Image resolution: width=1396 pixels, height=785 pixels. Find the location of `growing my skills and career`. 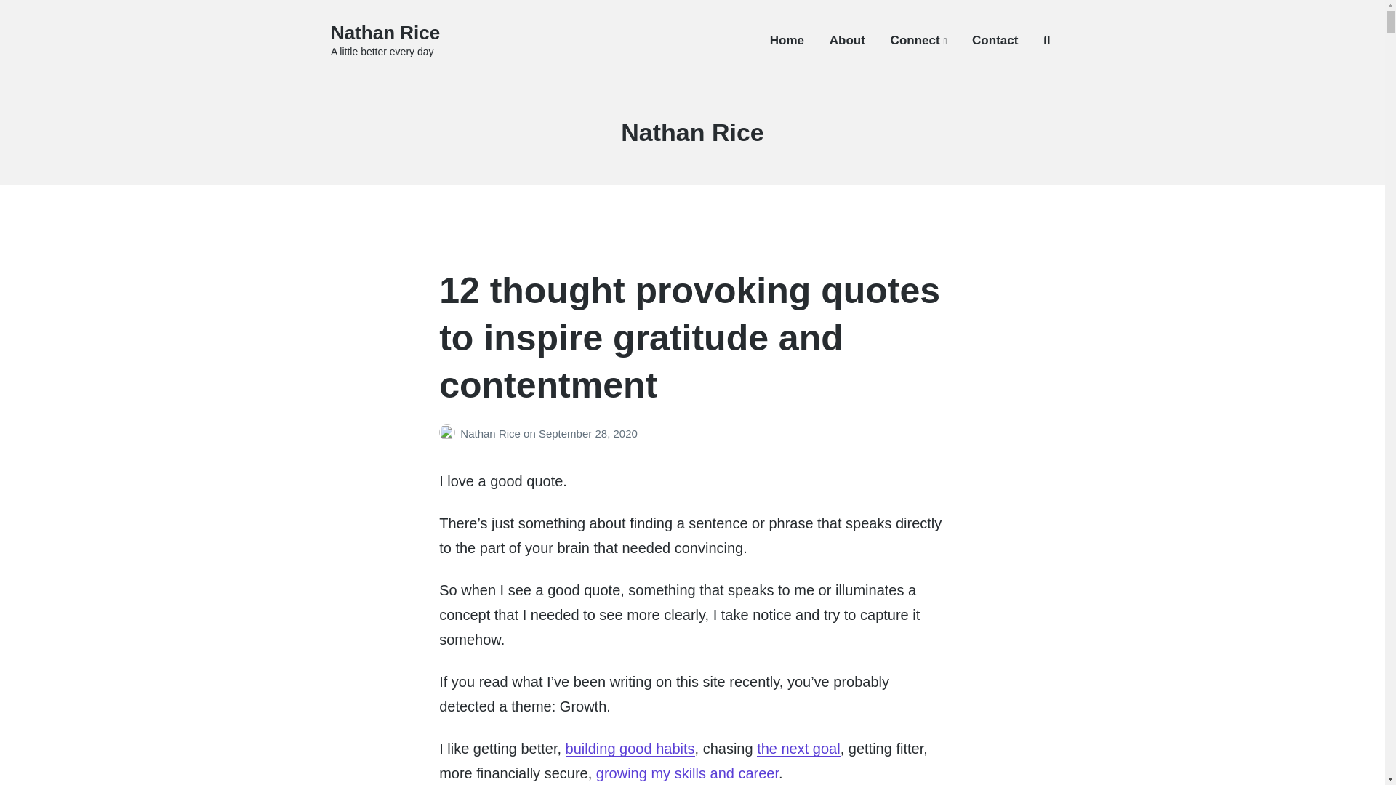

growing my skills and career is located at coordinates (687, 773).